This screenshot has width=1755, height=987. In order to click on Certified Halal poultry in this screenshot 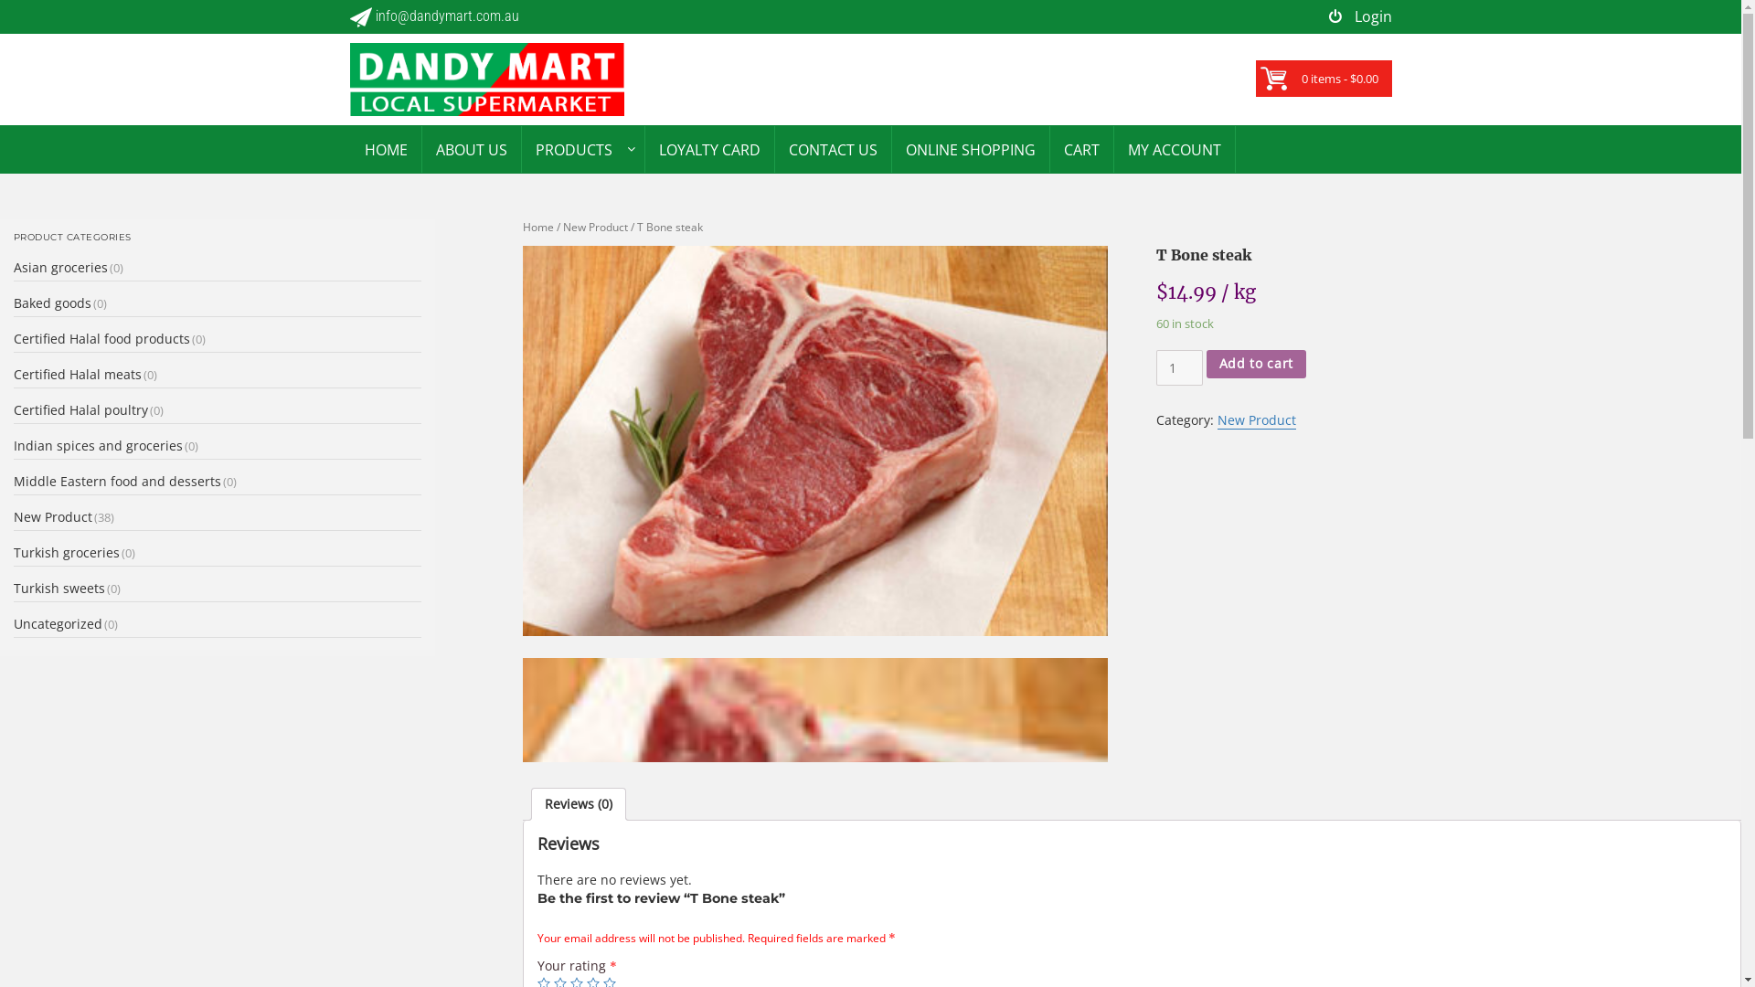, I will do `click(80, 409)`.